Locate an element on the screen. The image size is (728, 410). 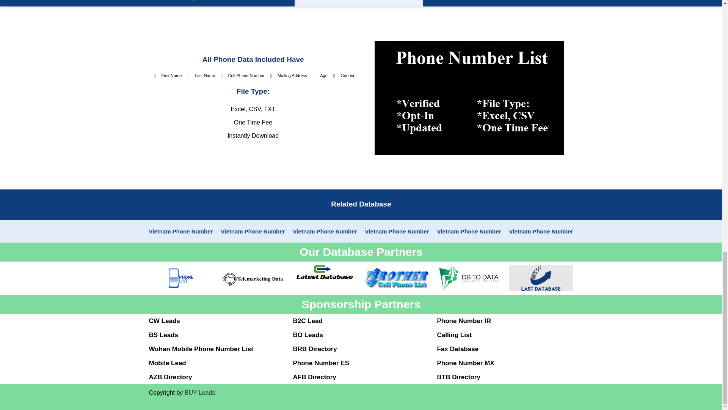
Vietnam Phone Number is located at coordinates (469, 231).